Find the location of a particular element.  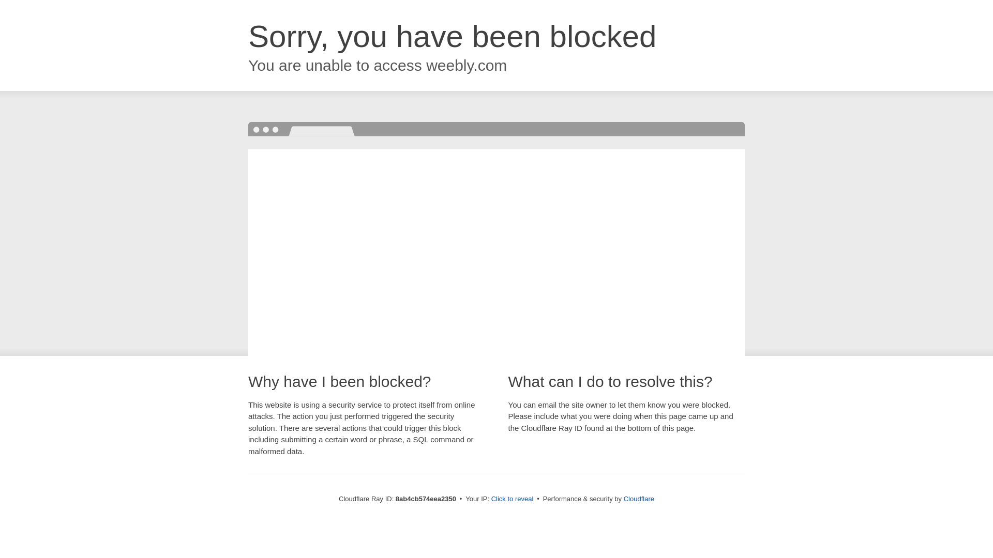

Click to reveal is located at coordinates (513, 499).